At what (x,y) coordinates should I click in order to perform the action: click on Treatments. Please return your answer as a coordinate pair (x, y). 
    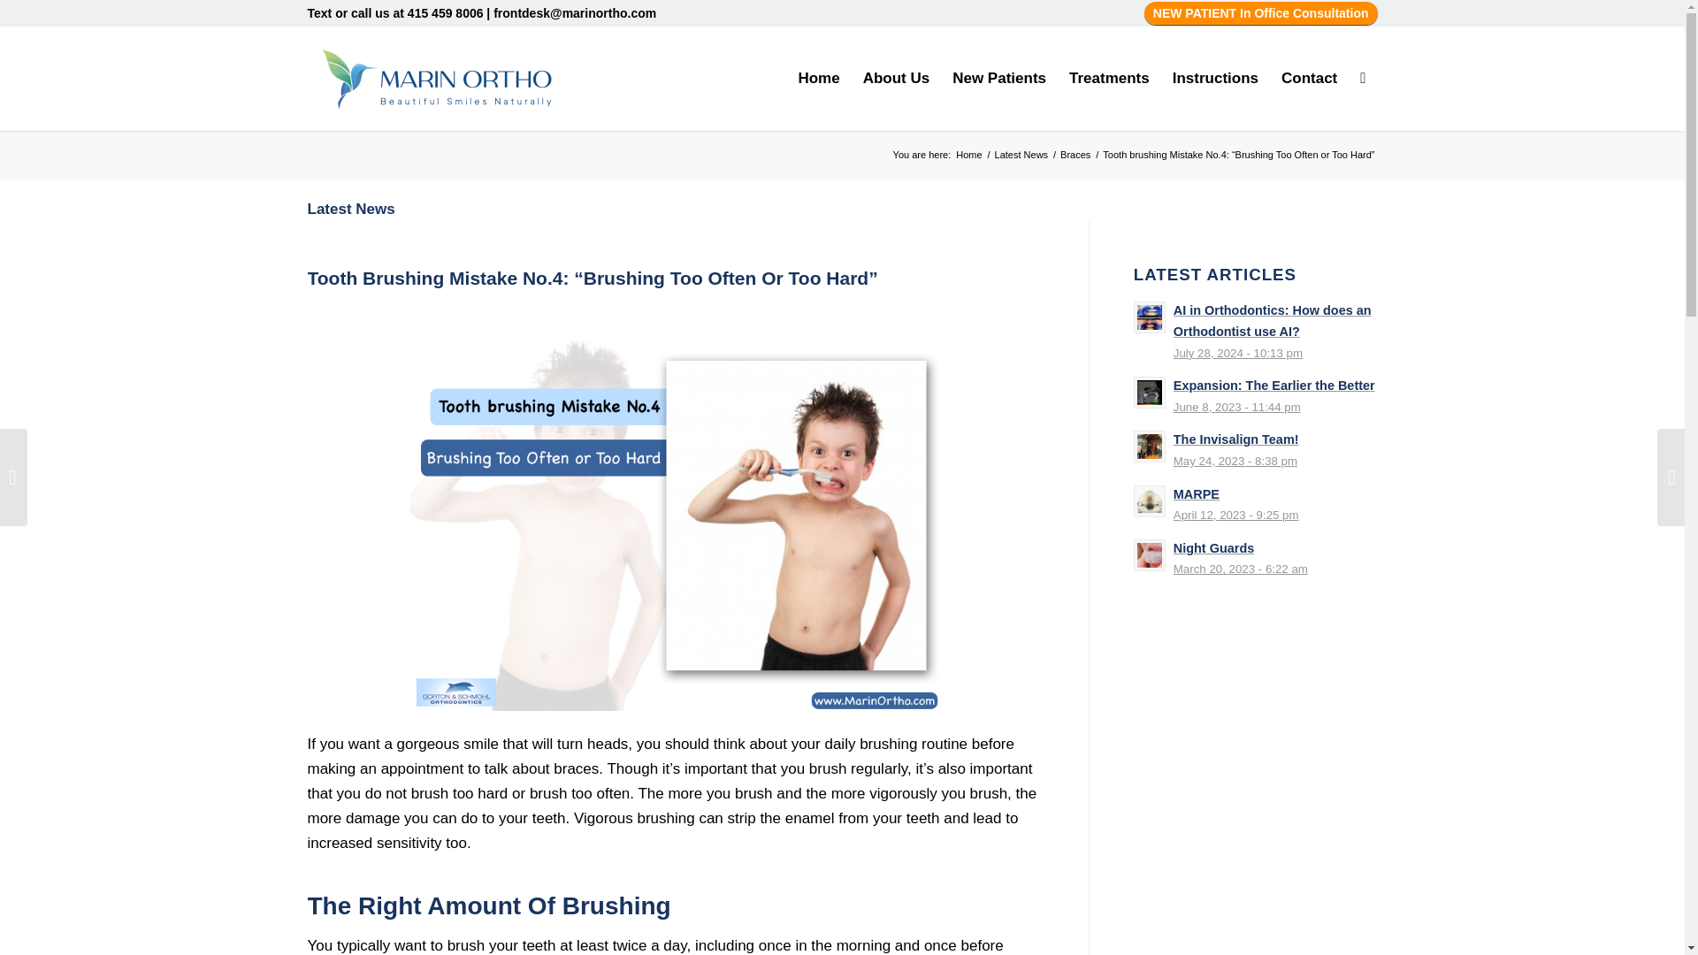
    Looking at the image, I should click on (1109, 78).